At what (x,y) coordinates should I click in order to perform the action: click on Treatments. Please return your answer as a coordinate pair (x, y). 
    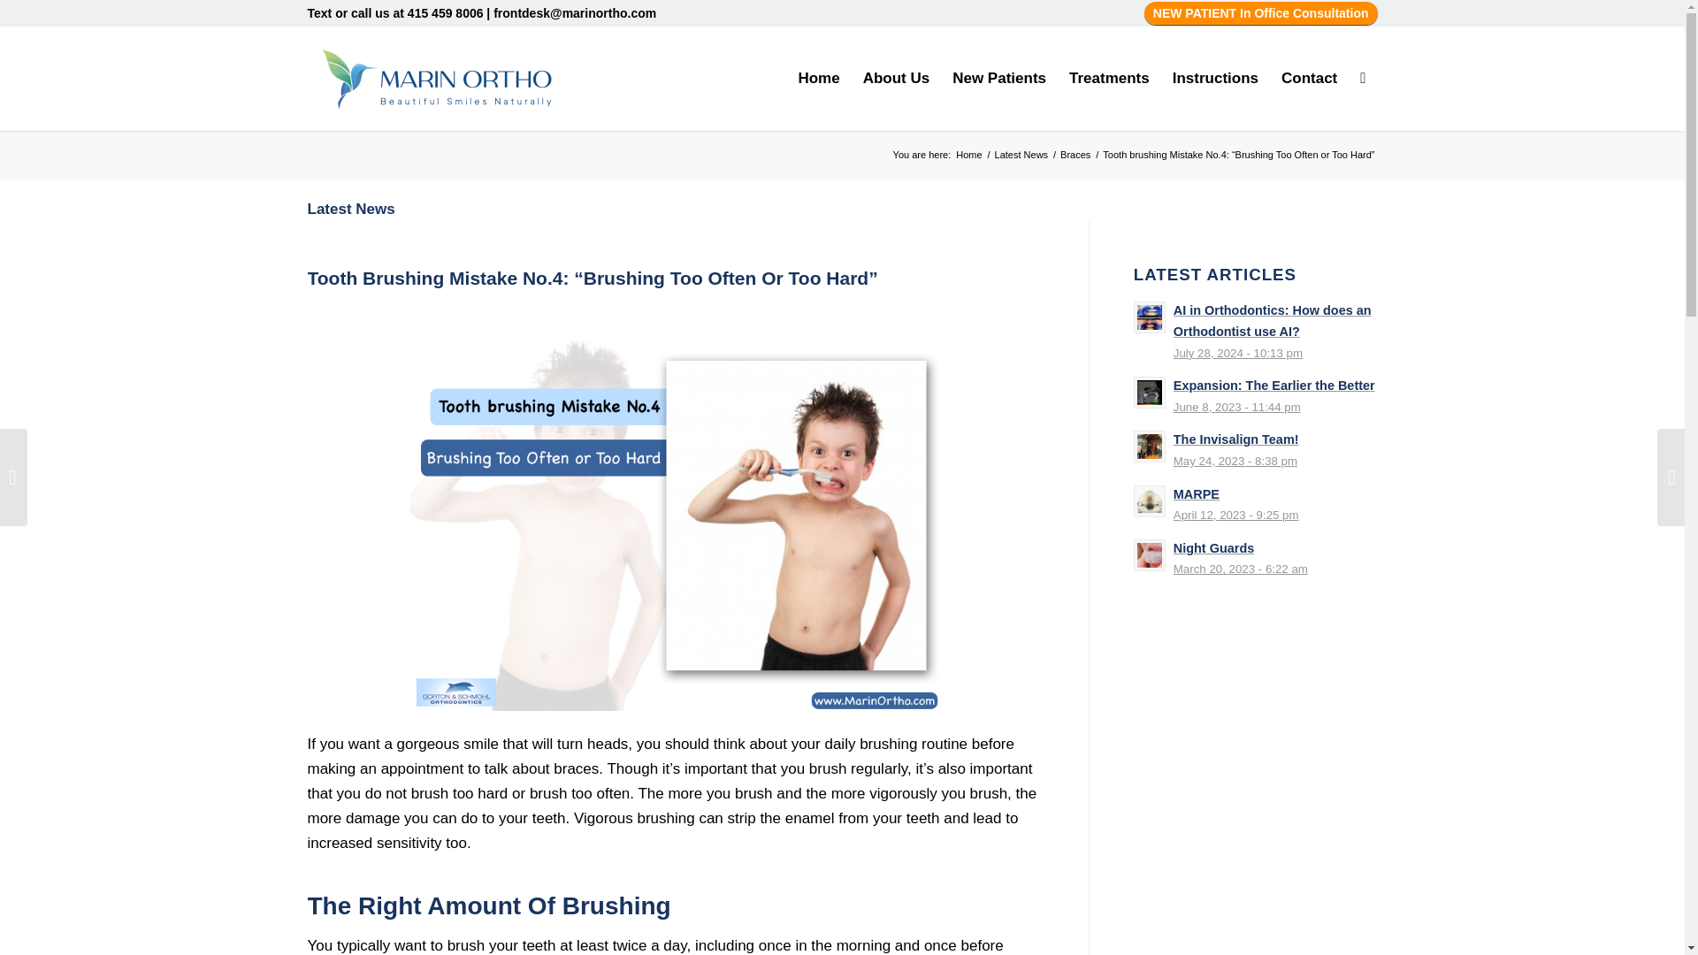
    Looking at the image, I should click on (1109, 78).